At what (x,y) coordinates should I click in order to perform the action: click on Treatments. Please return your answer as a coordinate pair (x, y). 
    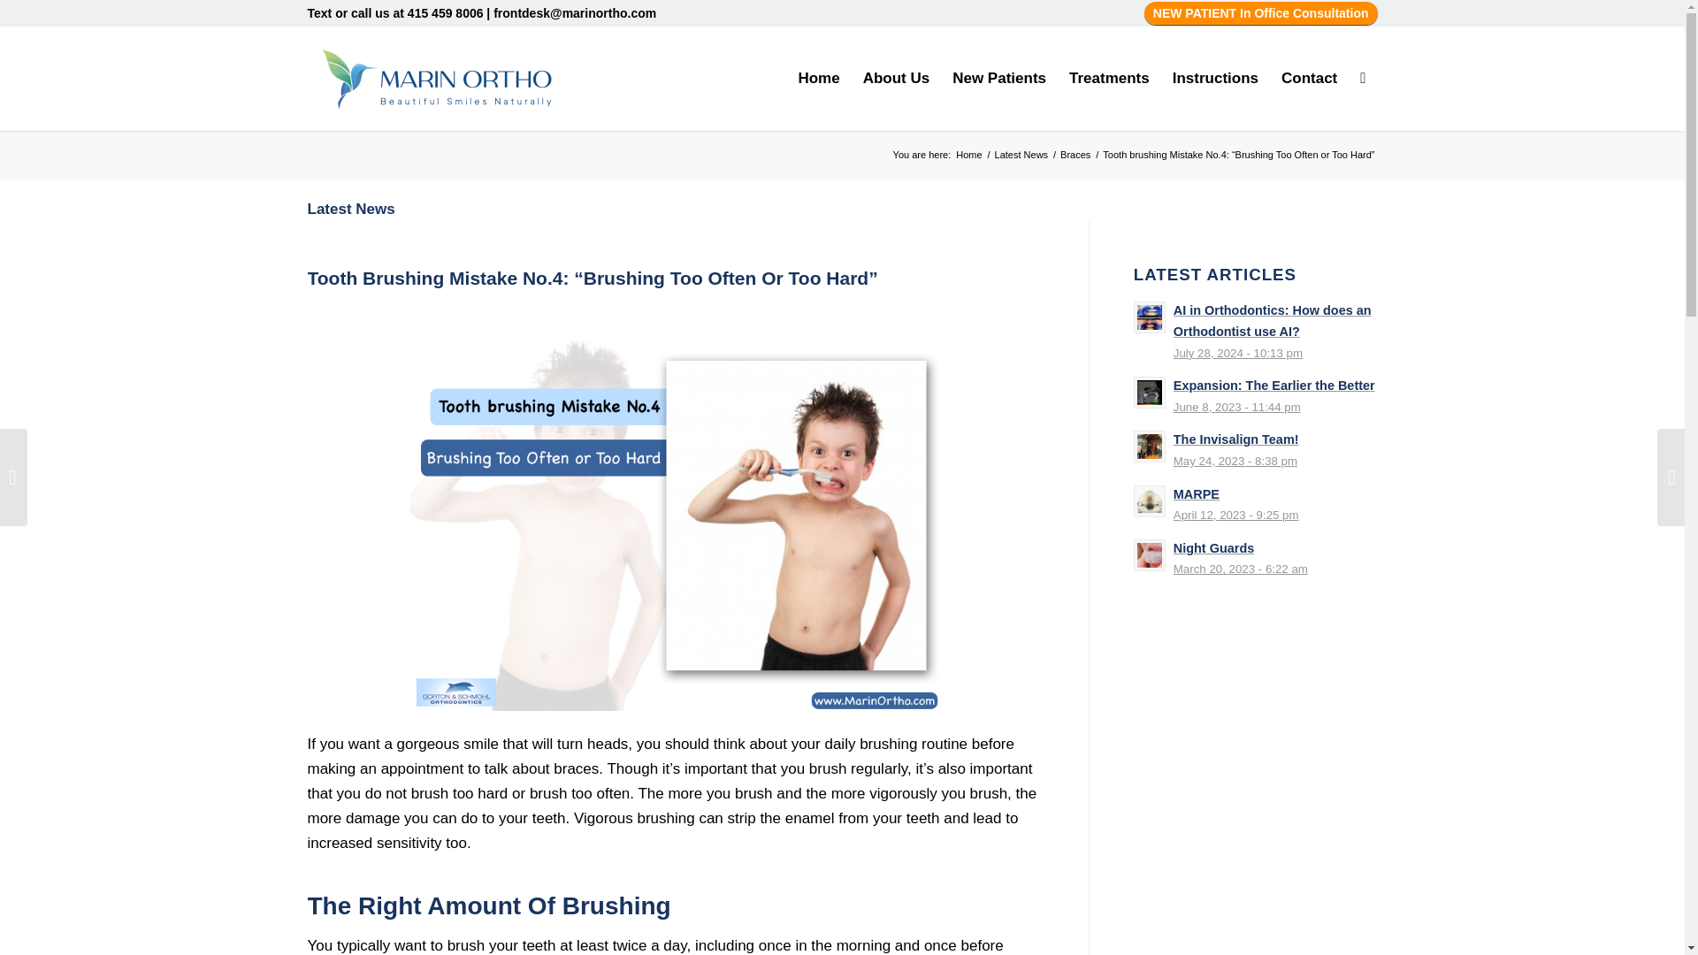
    Looking at the image, I should click on (1109, 78).